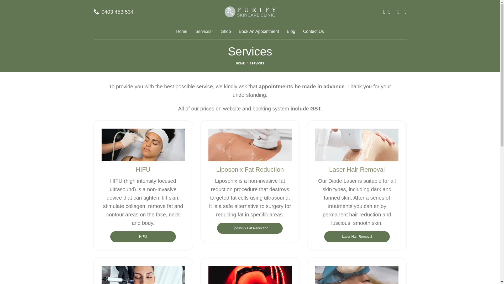 The image size is (504, 284). Describe the element at coordinates (117, 12) in the screenshot. I see `0403 453 534` at that location.